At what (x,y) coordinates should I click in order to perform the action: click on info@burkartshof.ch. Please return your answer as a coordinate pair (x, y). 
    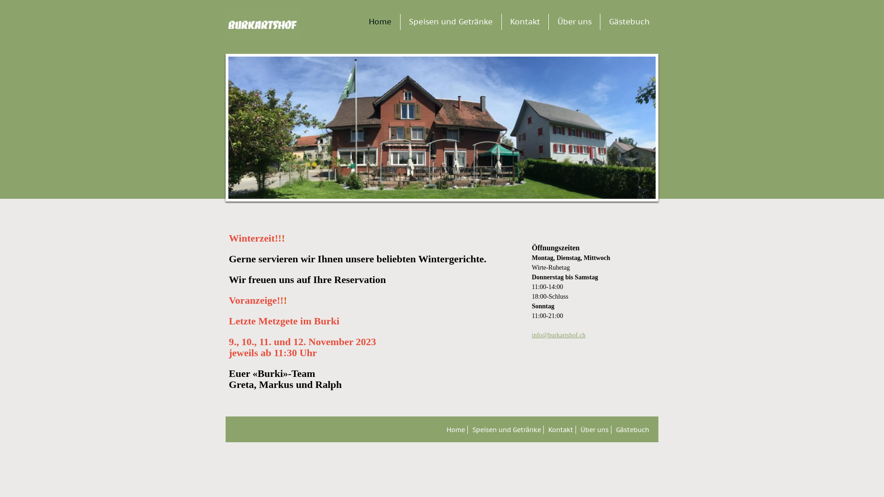
    Looking at the image, I should click on (559, 335).